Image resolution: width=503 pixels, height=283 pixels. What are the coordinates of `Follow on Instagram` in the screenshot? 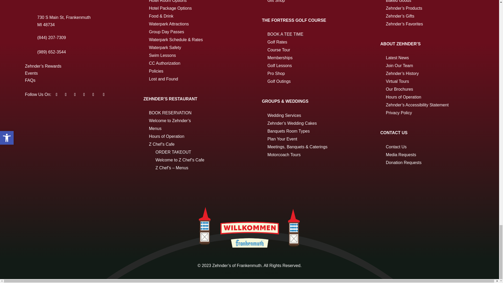 It's located at (93, 94).